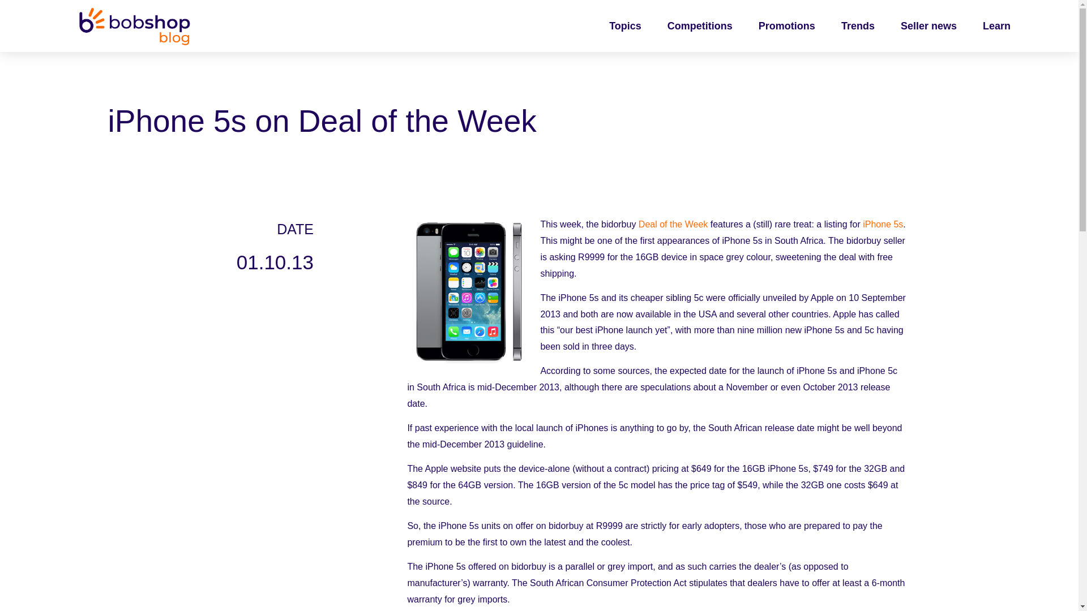  Describe the element at coordinates (883, 224) in the screenshot. I see `iPhone 5s` at that location.